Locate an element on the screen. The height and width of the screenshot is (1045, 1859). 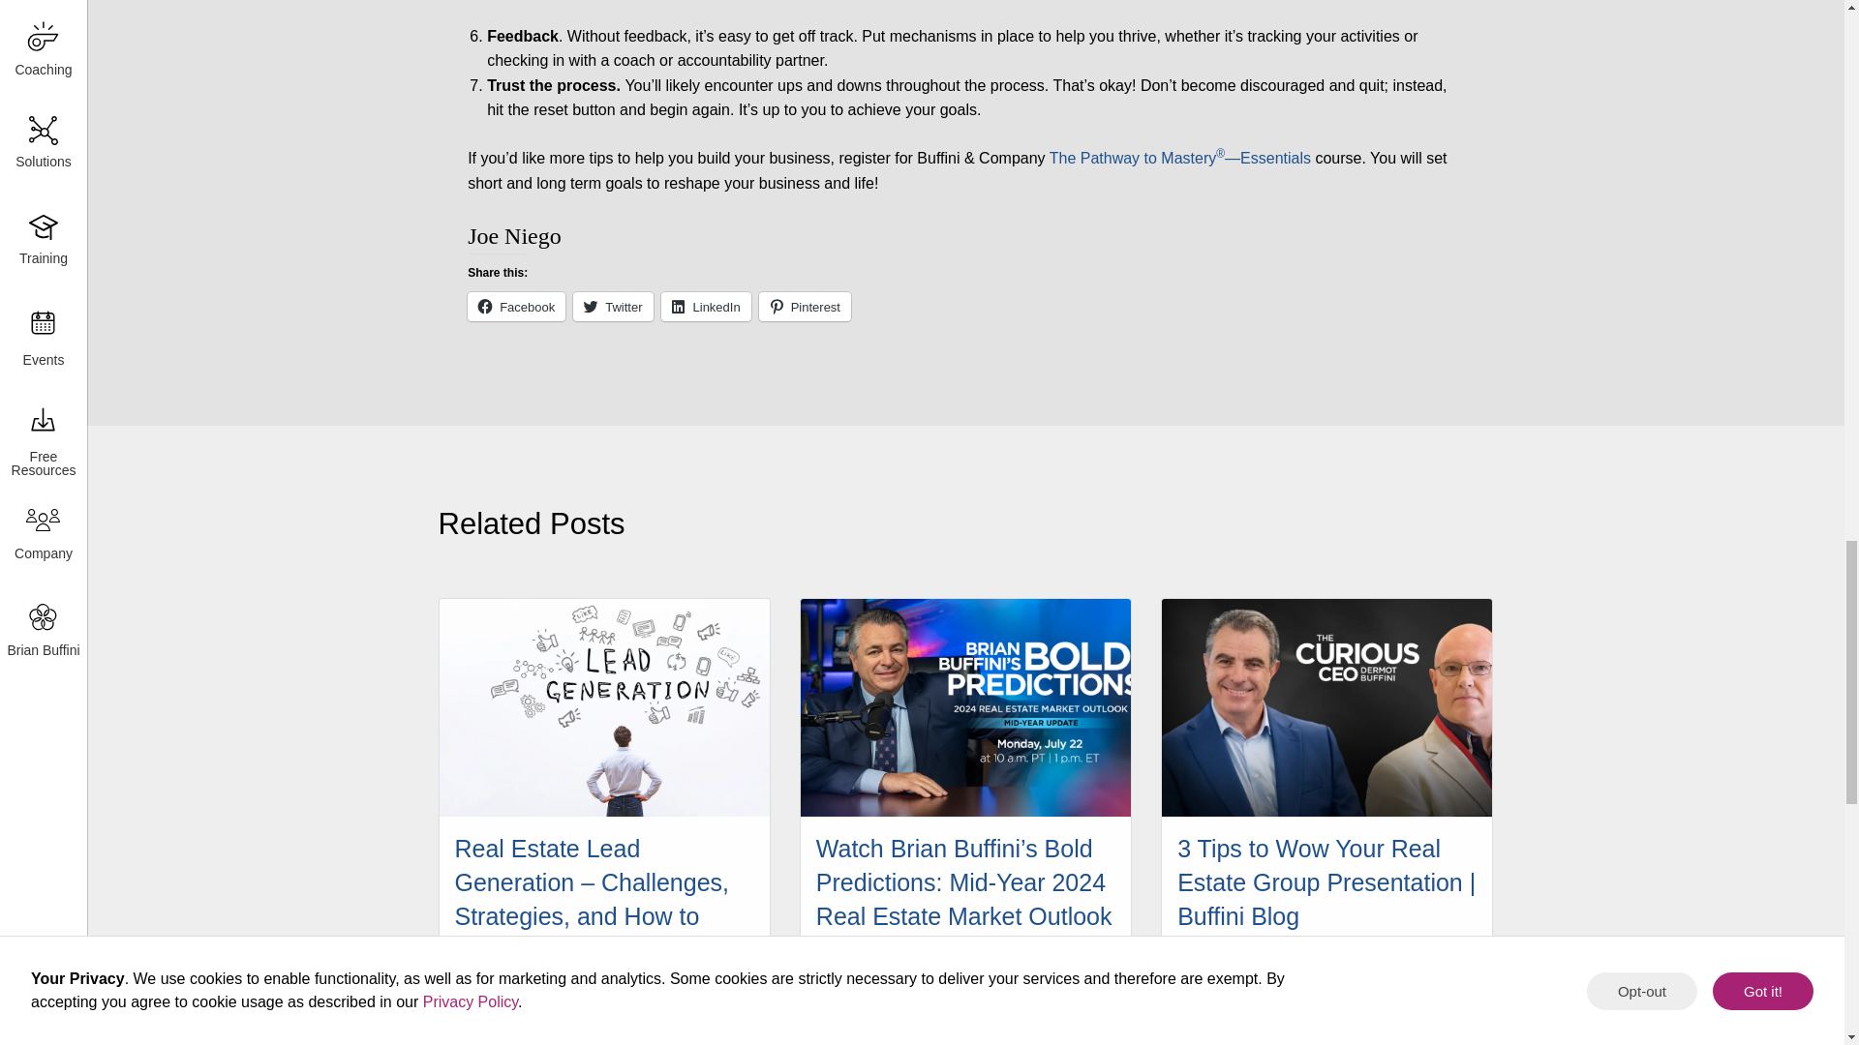
Click to share on Twitter is located at coordinates (612, 306).